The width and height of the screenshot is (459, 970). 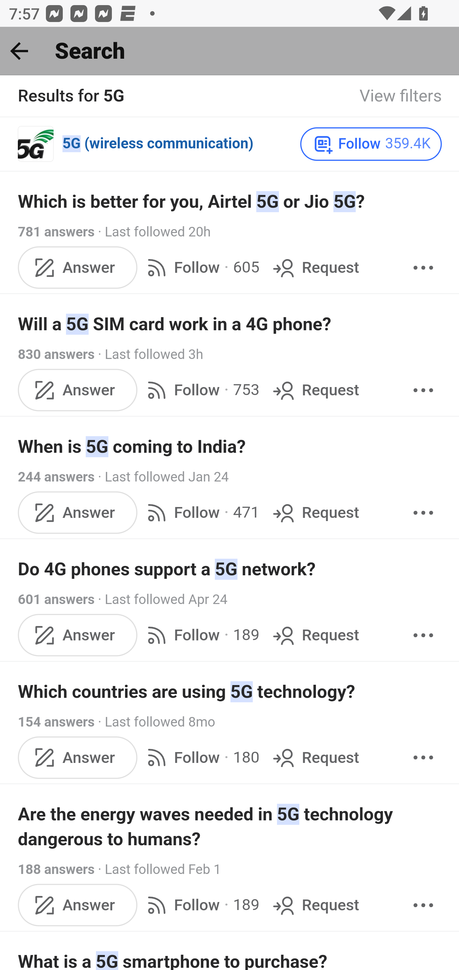 What do you see at coordinates (230, 959) in the screenshot?
I see `What is a 5G smartphone to purchase?` at bounding box center [230, 959].